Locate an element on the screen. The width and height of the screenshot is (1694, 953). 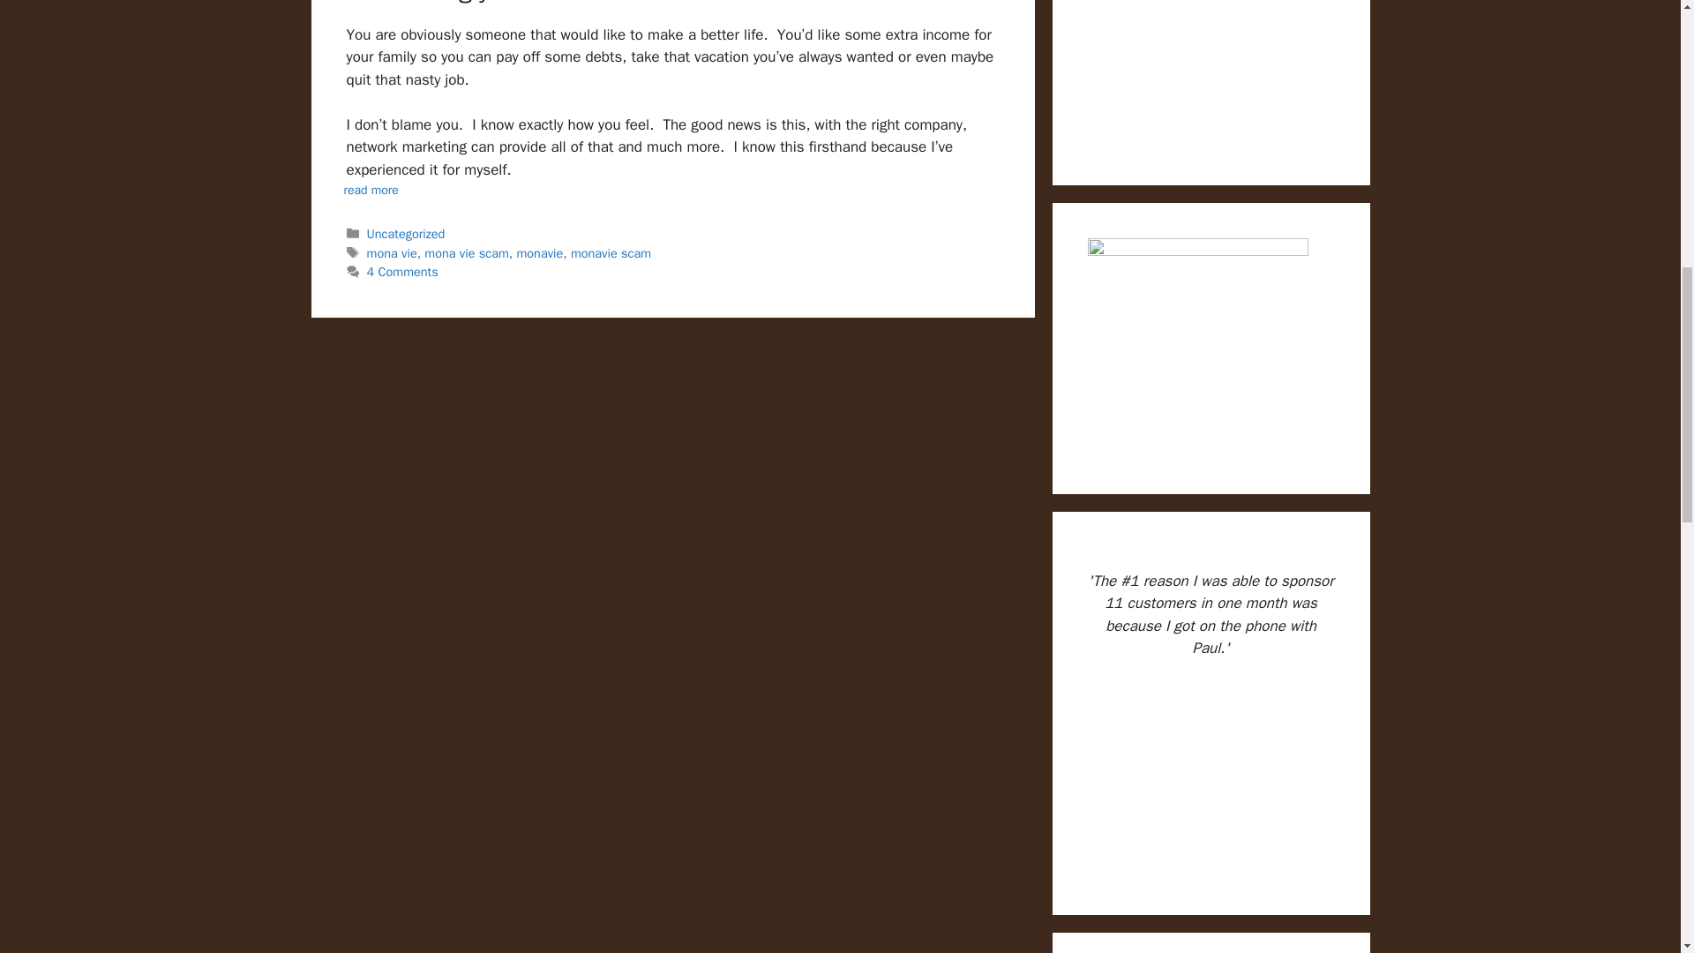
Uncategorized is located at coordinates (406, 233).